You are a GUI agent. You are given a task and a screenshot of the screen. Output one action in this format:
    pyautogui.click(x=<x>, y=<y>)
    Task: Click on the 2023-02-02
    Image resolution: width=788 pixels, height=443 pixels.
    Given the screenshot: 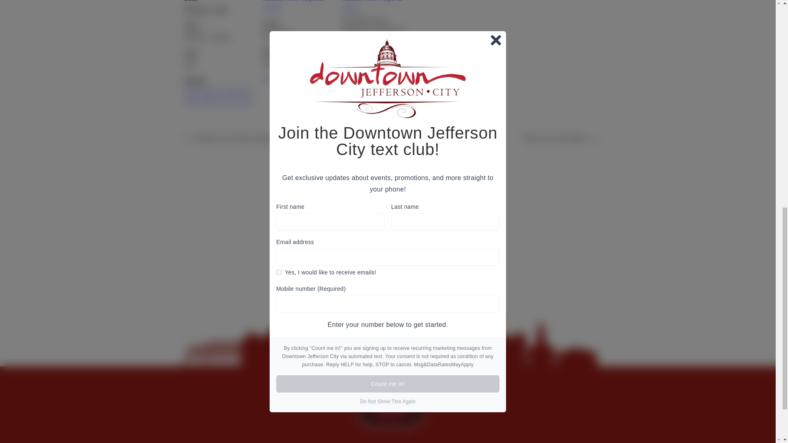 What is the action you would take?
    pyautogui.click(x=205, y=10)
    